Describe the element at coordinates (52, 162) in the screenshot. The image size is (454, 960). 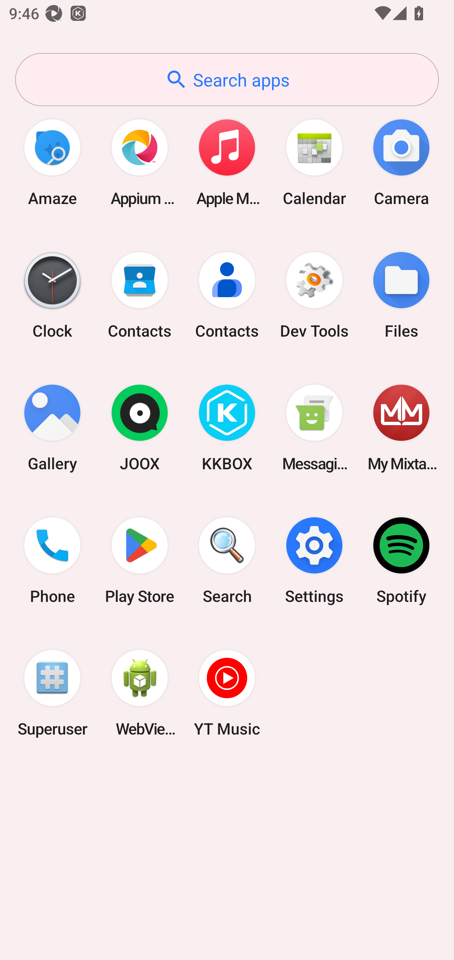
I see `Amaze` at that location.